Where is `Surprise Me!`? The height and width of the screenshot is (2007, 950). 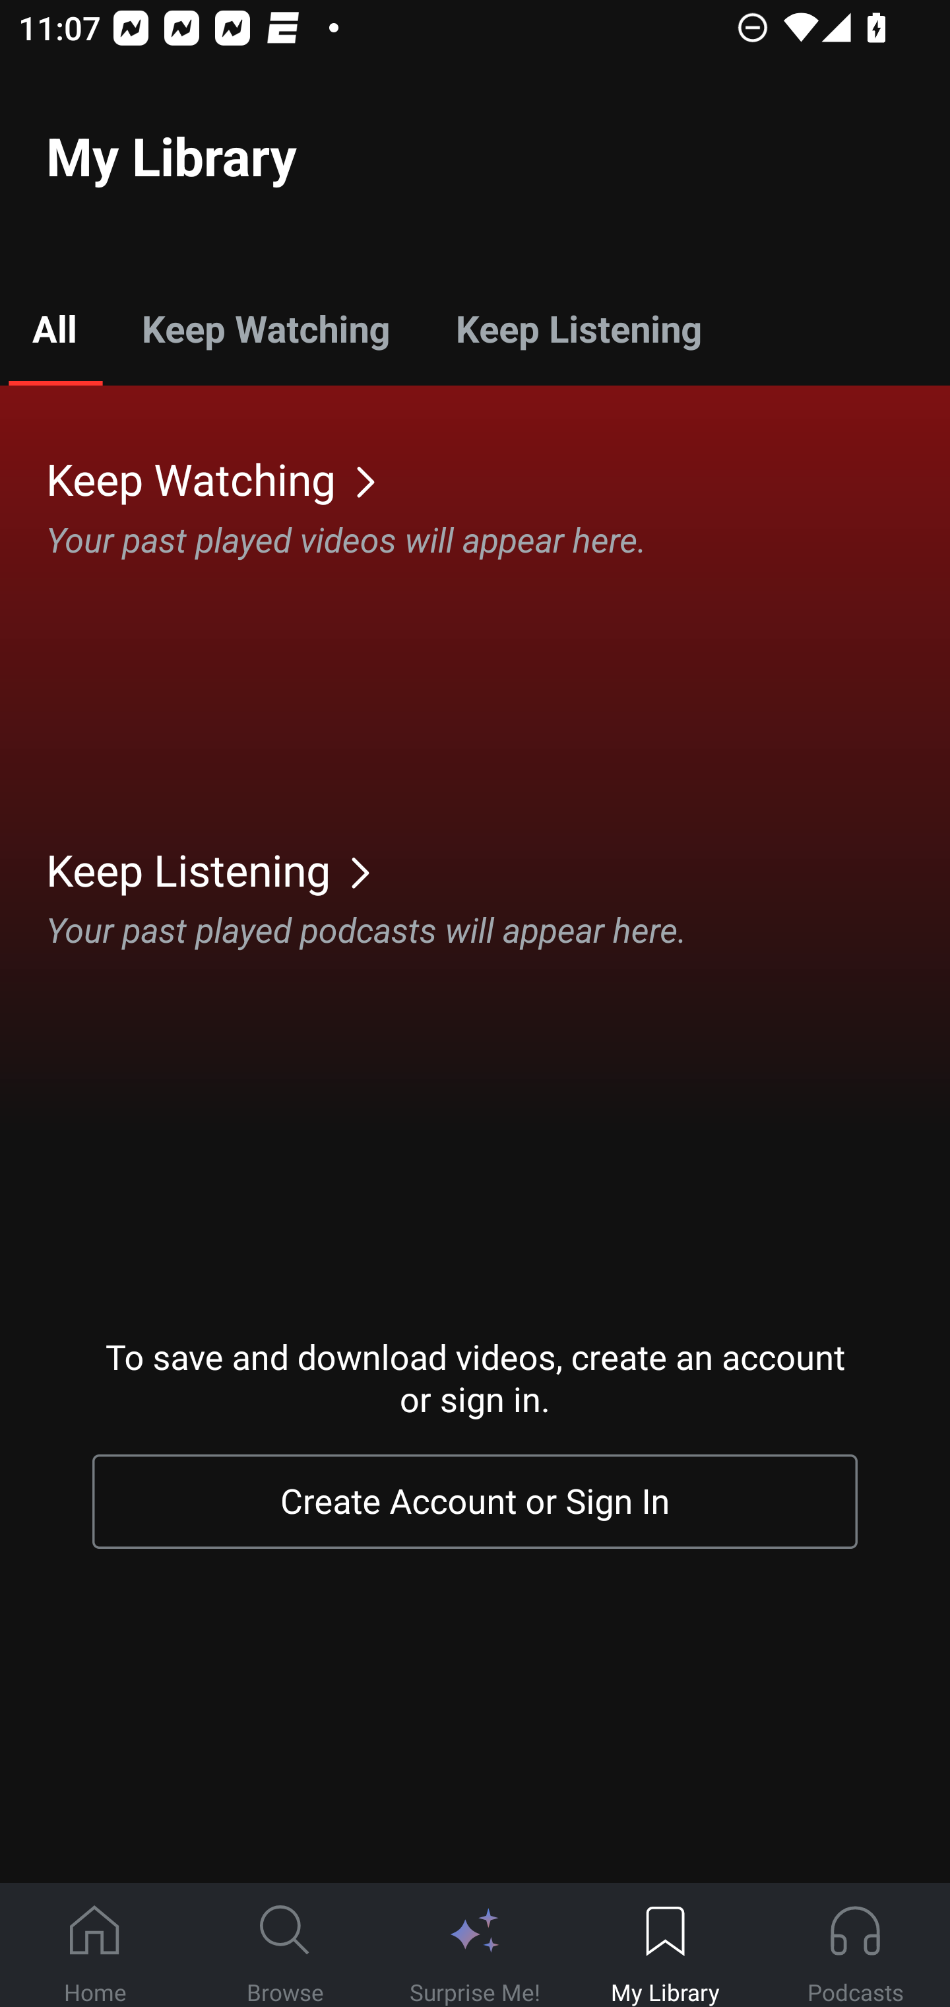
Surprise Me! is located at coordinates (475, 1946).